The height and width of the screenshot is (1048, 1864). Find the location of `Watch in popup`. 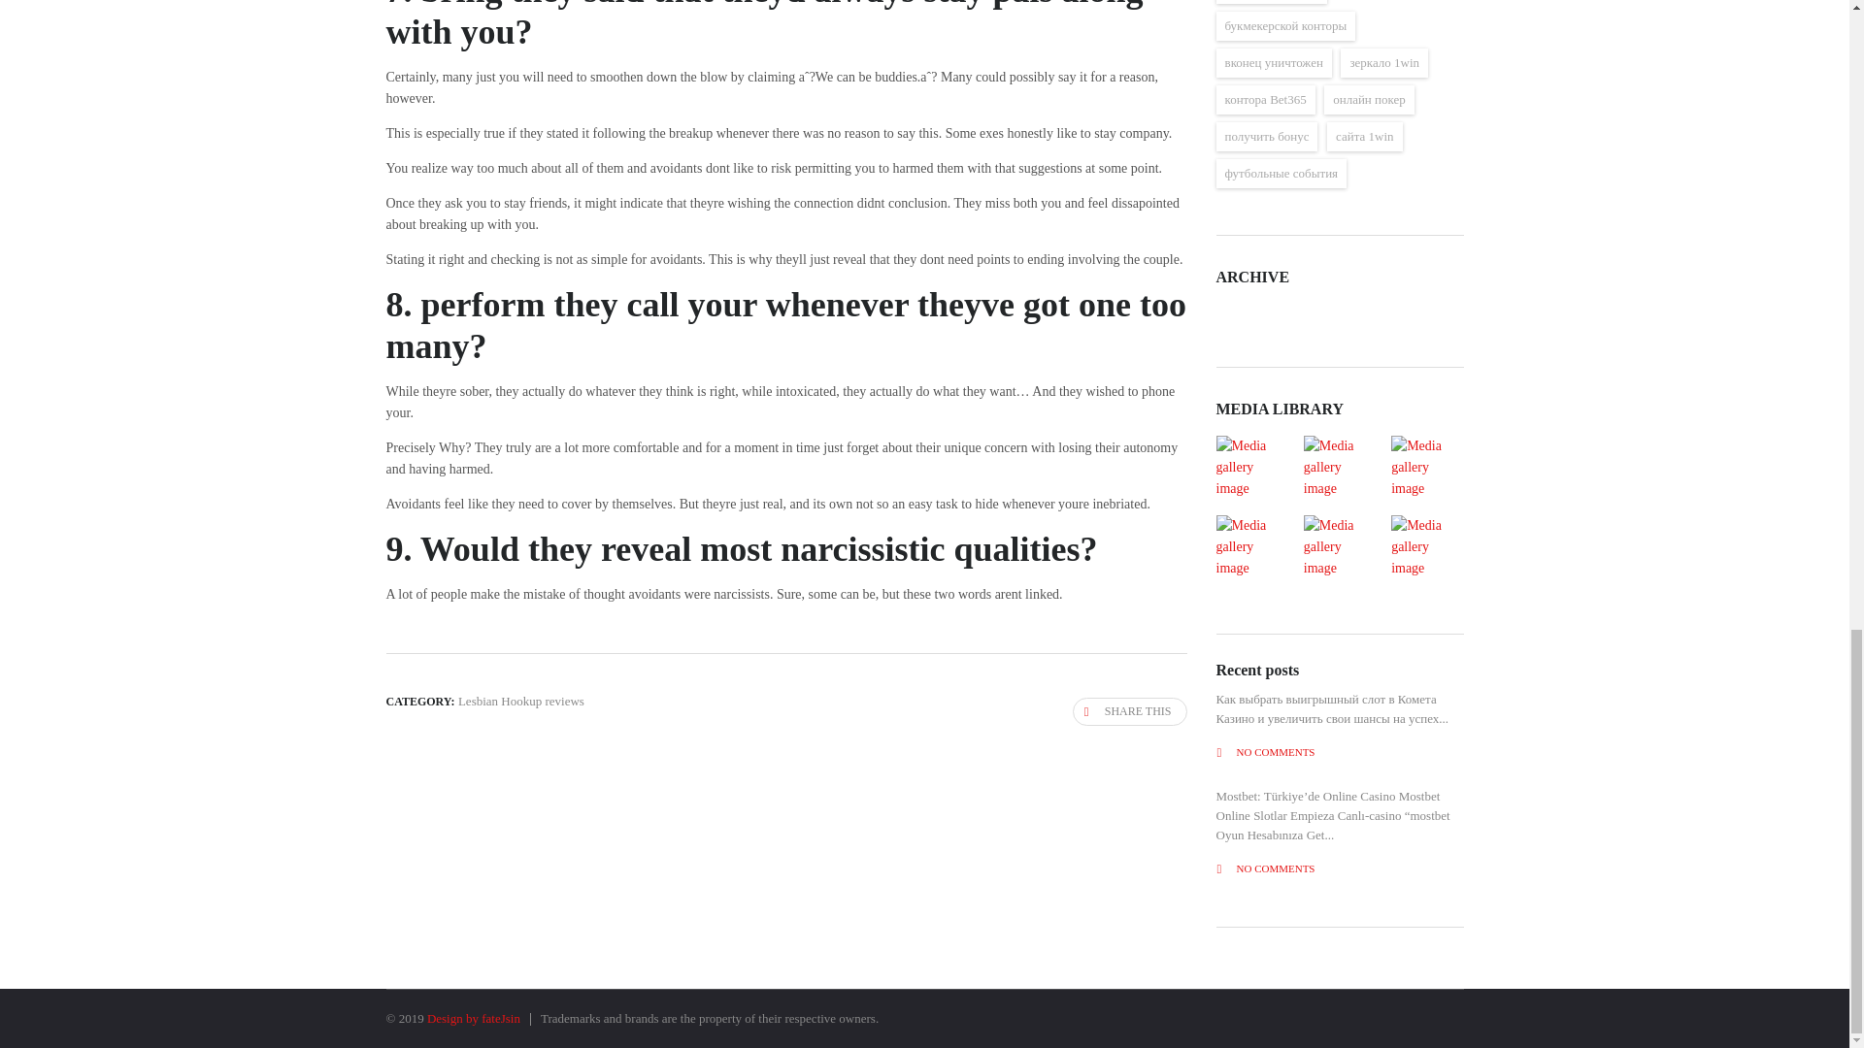

Watch in popup is located at coordinates (1251, 468).